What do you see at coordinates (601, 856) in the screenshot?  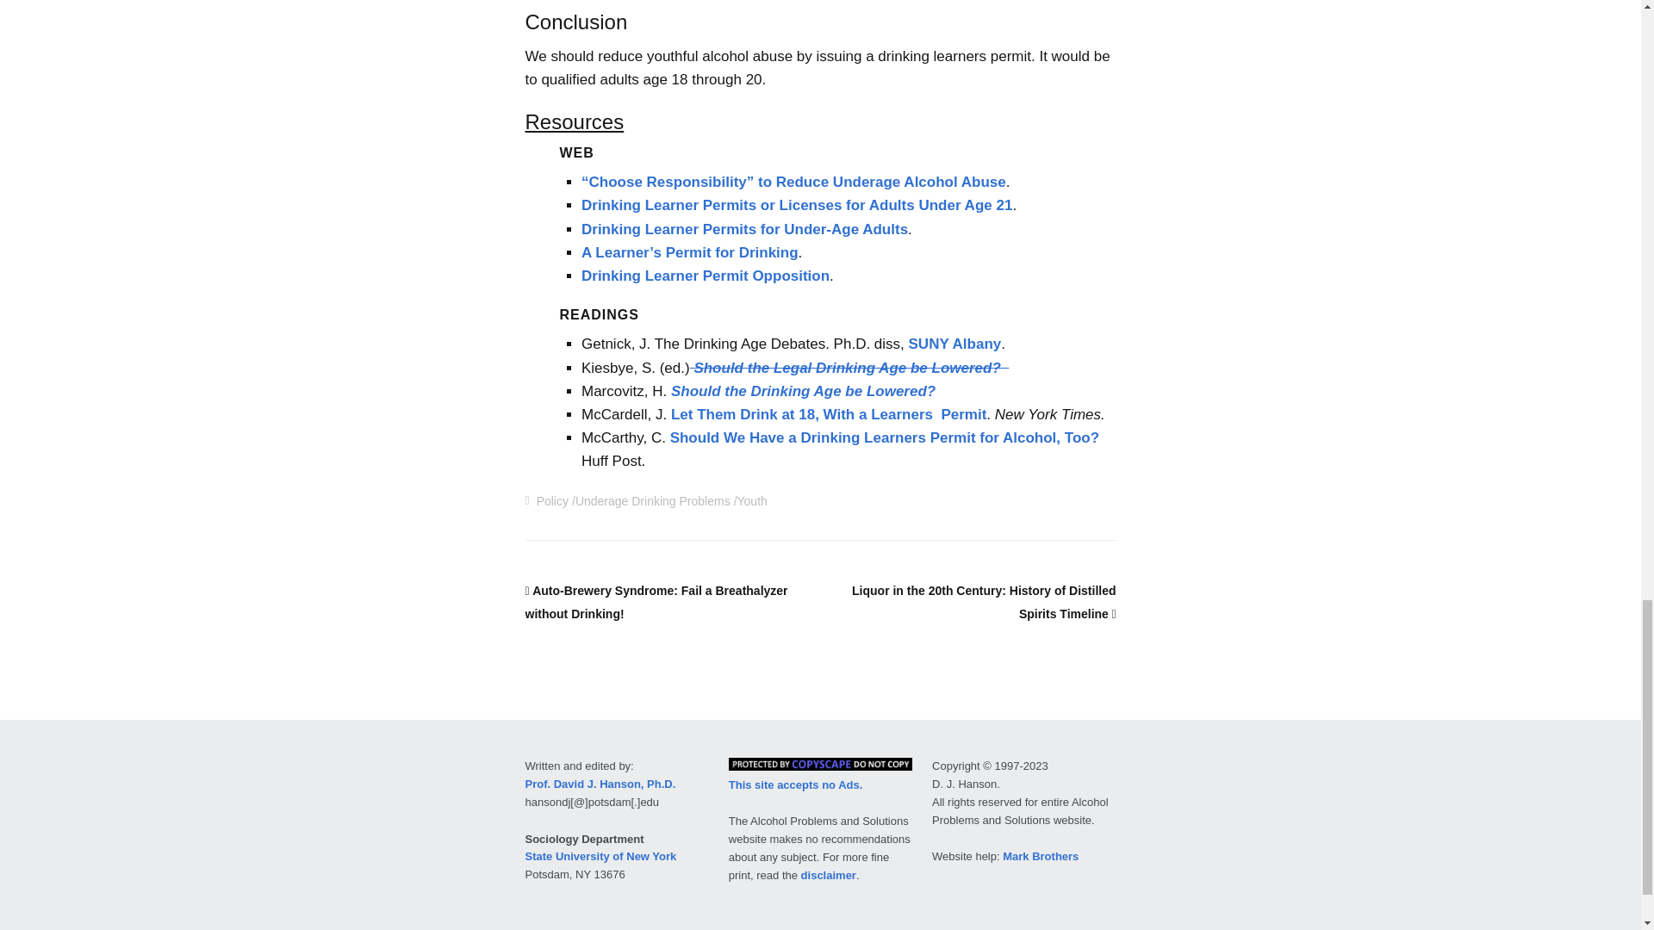 I see `State University of New York` at bounding box center [601, 856].